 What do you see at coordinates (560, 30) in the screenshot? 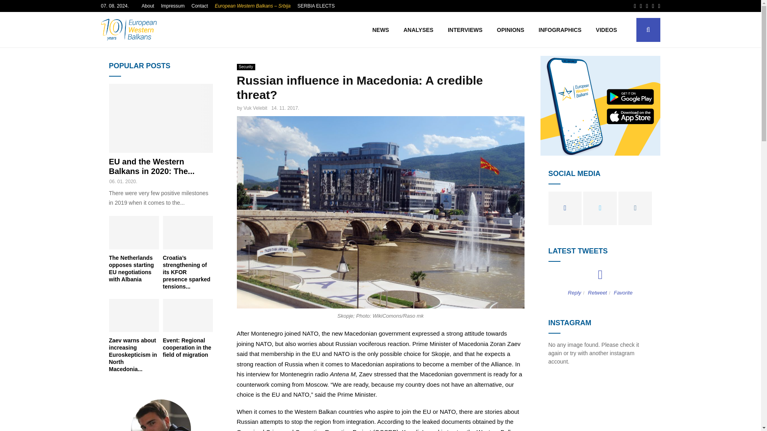
I see `INFOGRAPHICS` at bounding box center [560, 30].